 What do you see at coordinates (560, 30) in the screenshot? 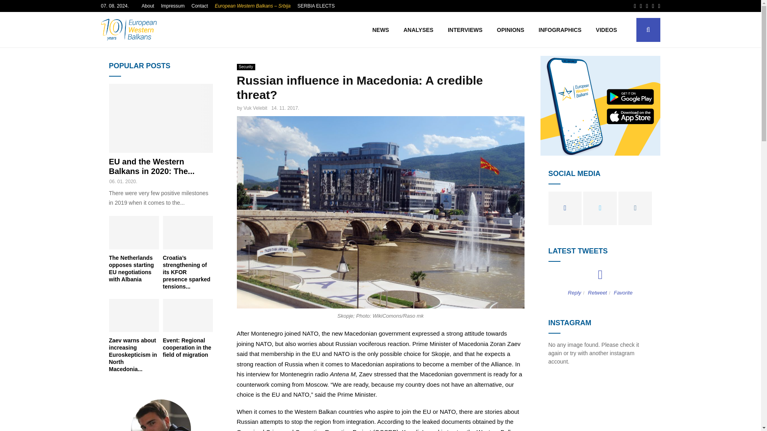
I see `INFOGRAPHICS` at bounding box center [560, 30].